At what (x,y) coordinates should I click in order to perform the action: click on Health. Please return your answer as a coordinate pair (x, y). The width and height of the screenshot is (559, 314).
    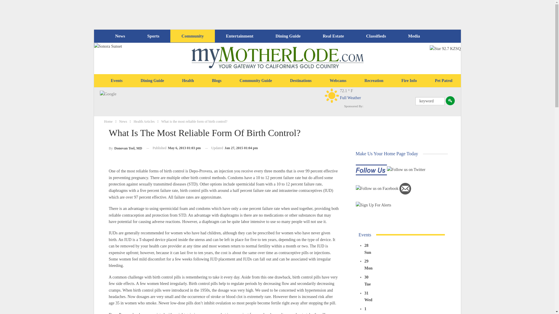
    Looking at the image, I should click on (187, 81).